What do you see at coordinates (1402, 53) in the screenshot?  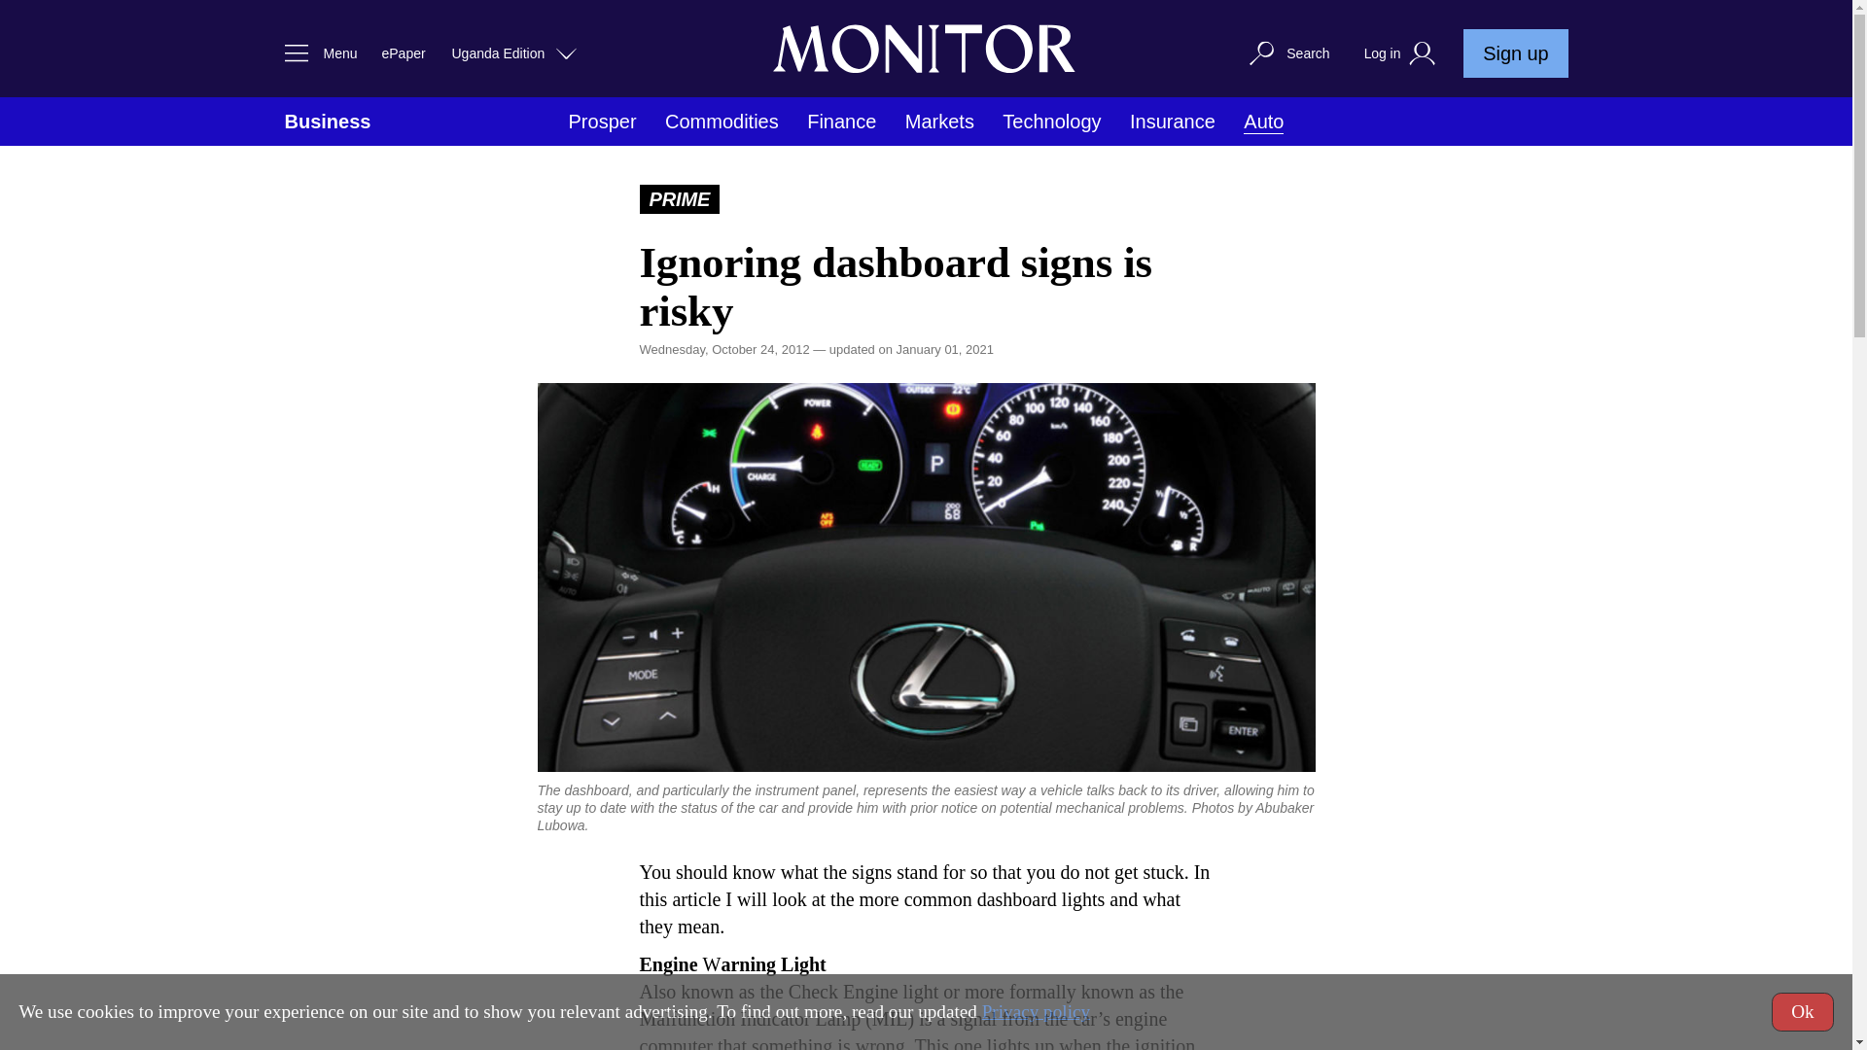 I see `Log in` at bounding box center [1402, 53].